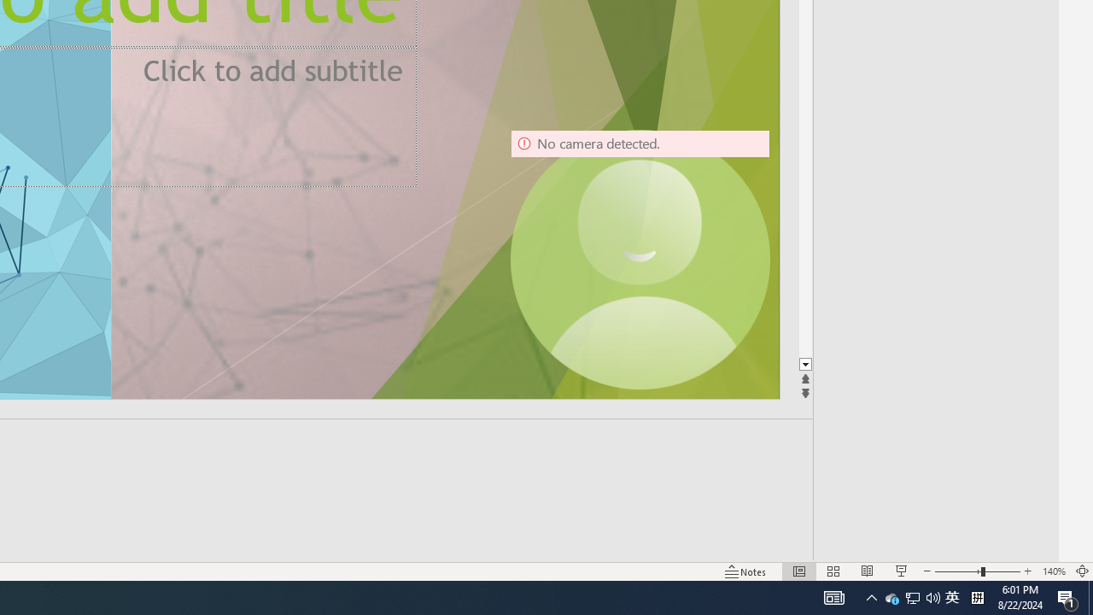 Image resolution: width=1093 pixels, height=615 pixels. What do you see at coordinates (1054, 571) in the screenshot?
I see `Zoom 140%` at bounding box center [1054, 571].